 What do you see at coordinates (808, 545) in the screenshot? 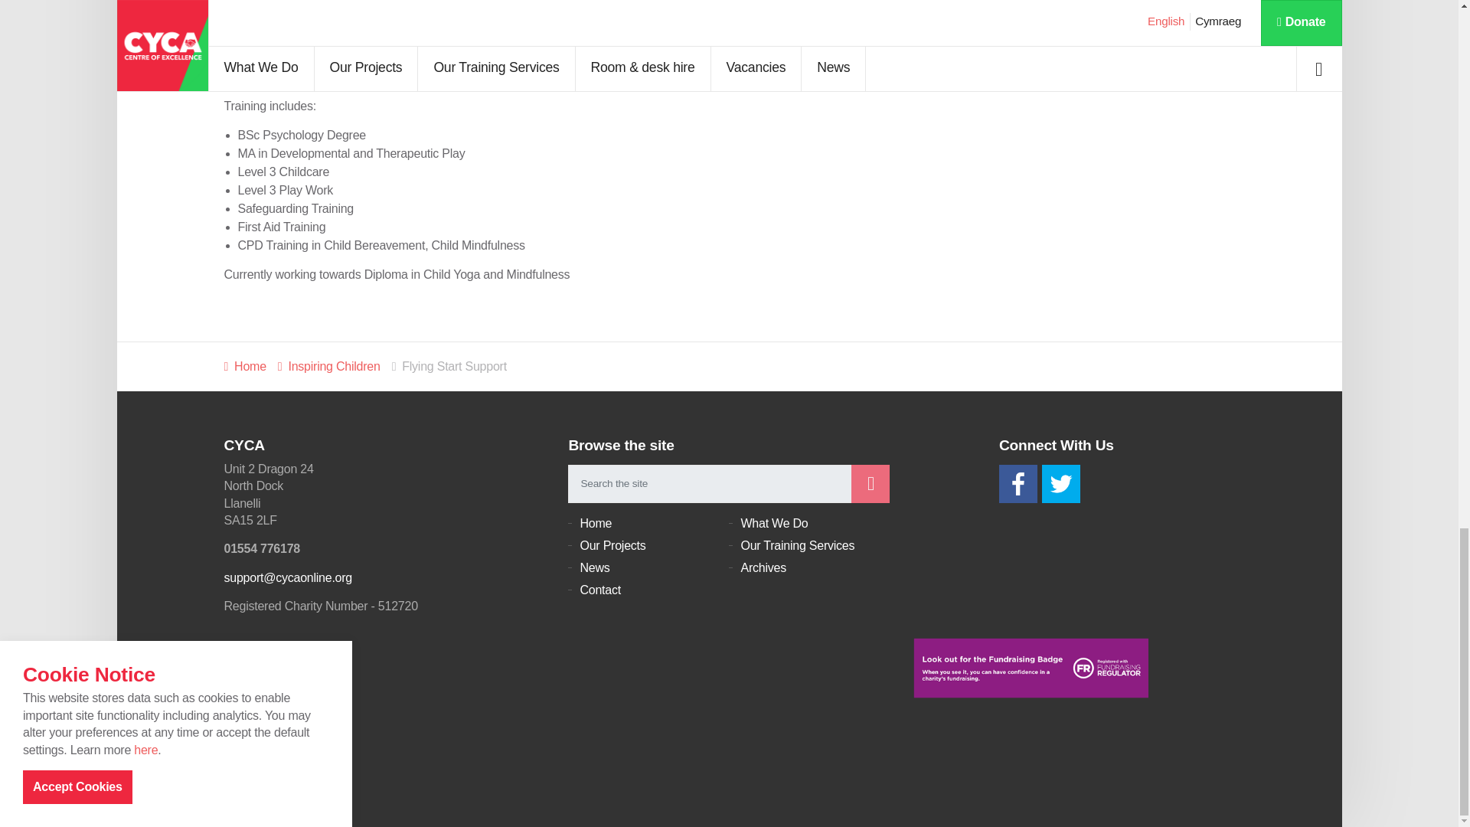
I see `Our Training Services` at bounding box center [808, 545].